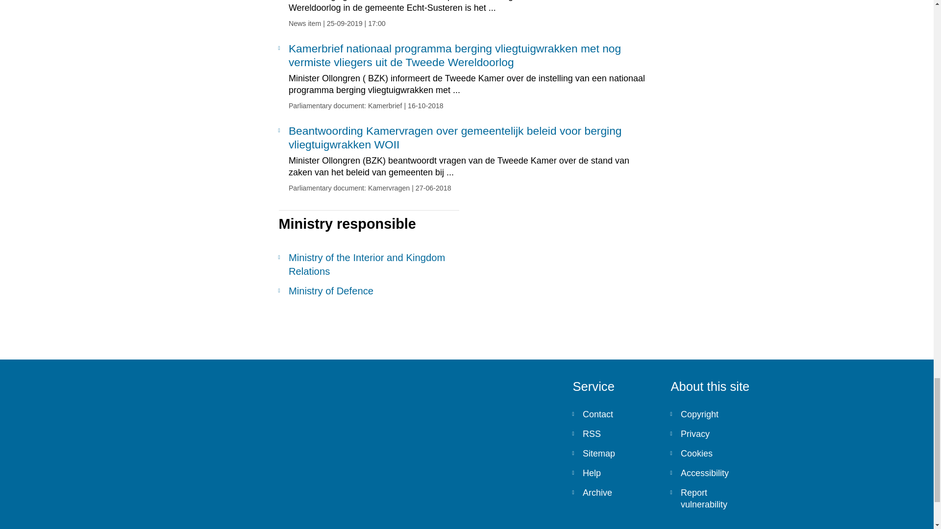 This screenshot has height=529, width=941. Describe the element at coordinates (614, 414) in the screenshot. I see `Contact` at that location.